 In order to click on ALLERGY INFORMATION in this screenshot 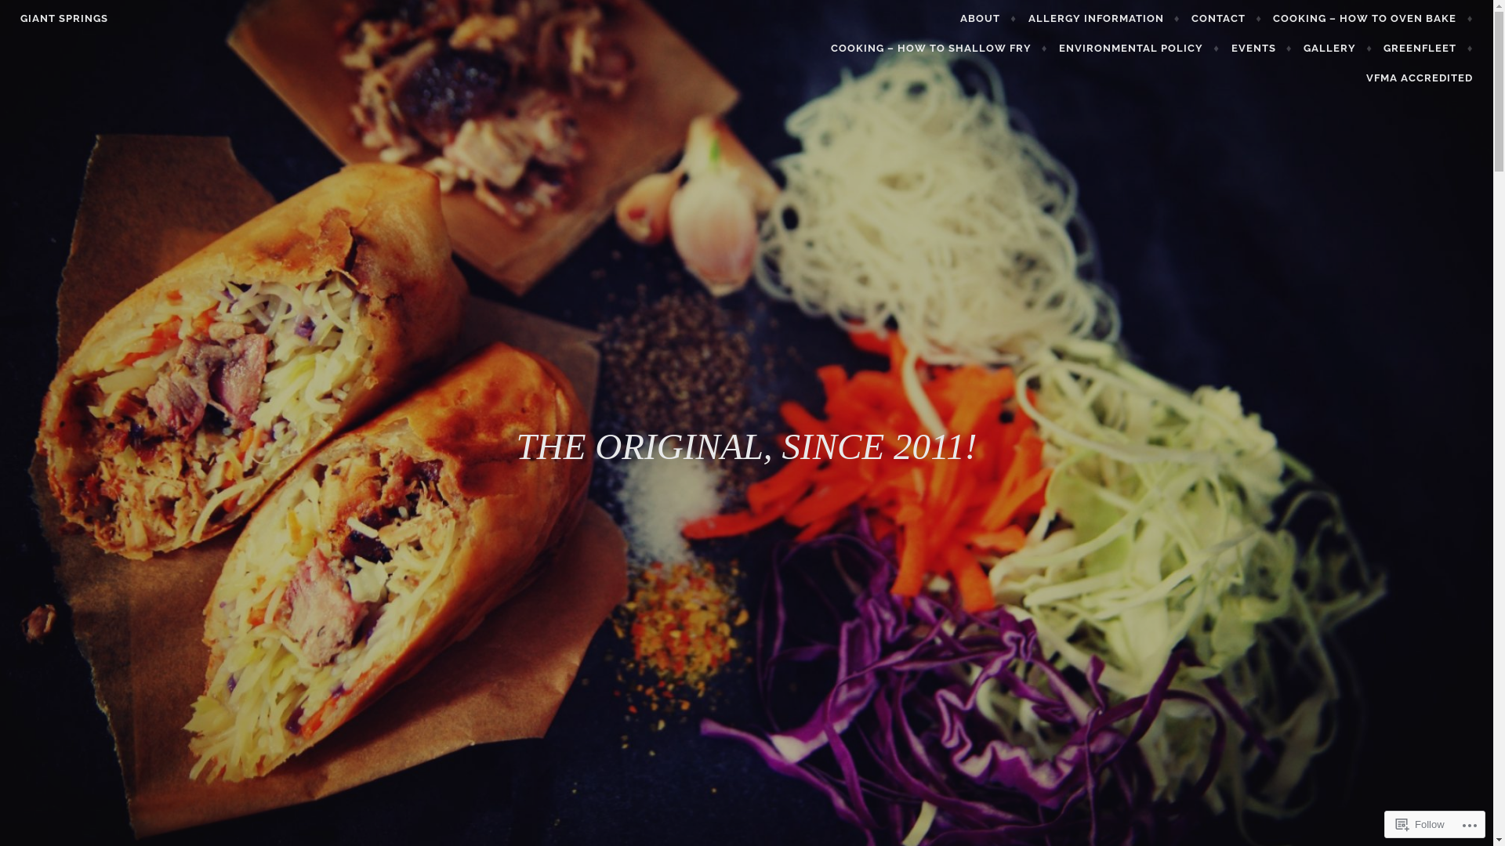, I will do `click(1104, 19)`.